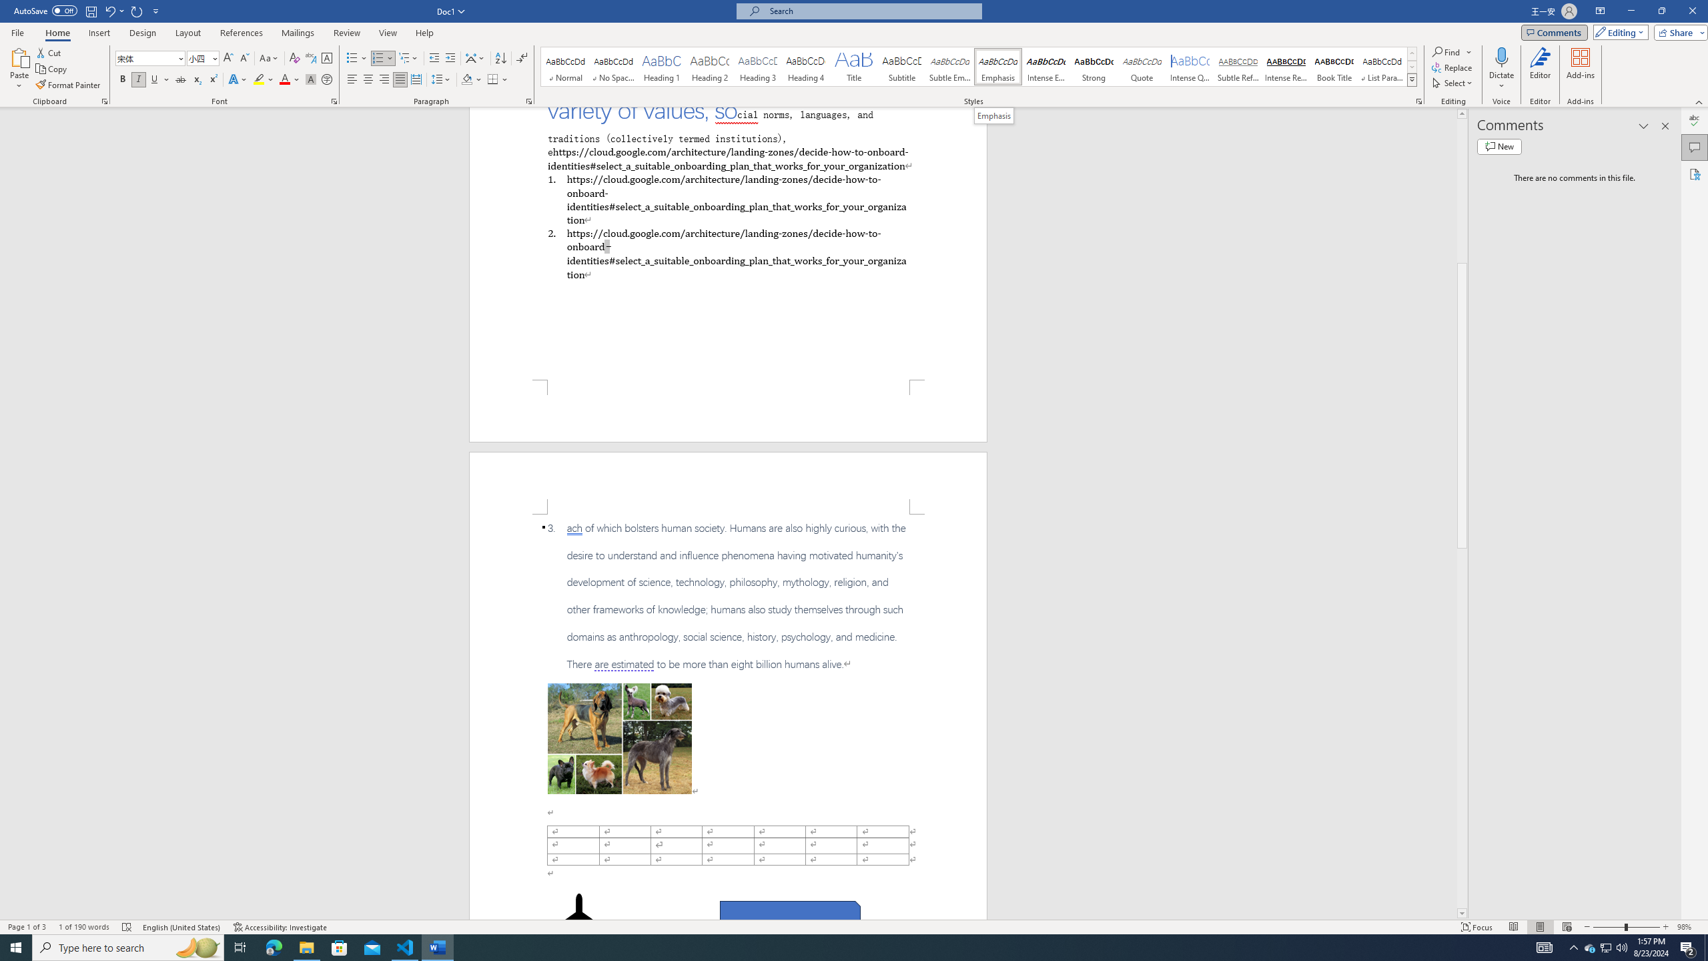 This screenshot has height=961, width=1708. What do you see at coordinates (994, 115) in the screenshot?
I see `Emphasis` at bounding box center [994, 115].